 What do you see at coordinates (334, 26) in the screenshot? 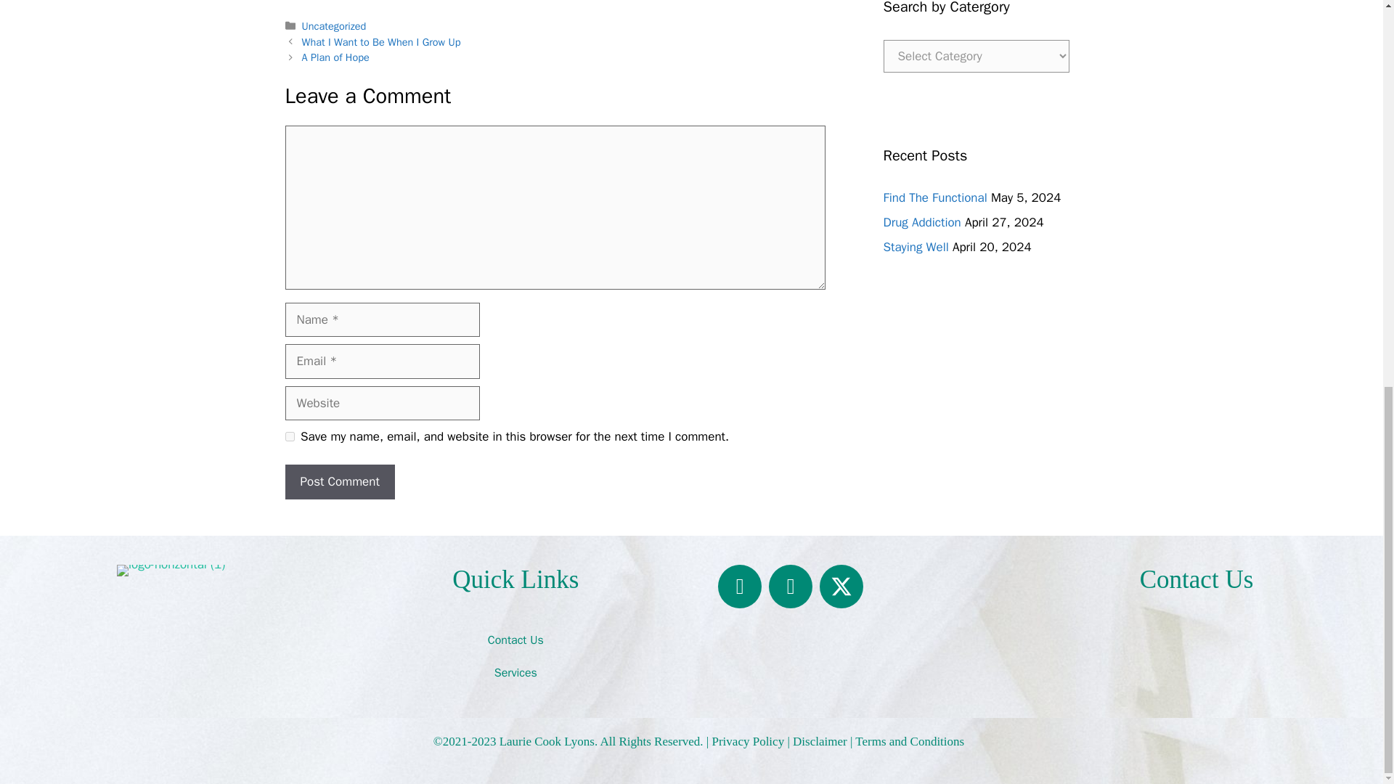
I see `Uncategorized` at bounding box center [334, 26].